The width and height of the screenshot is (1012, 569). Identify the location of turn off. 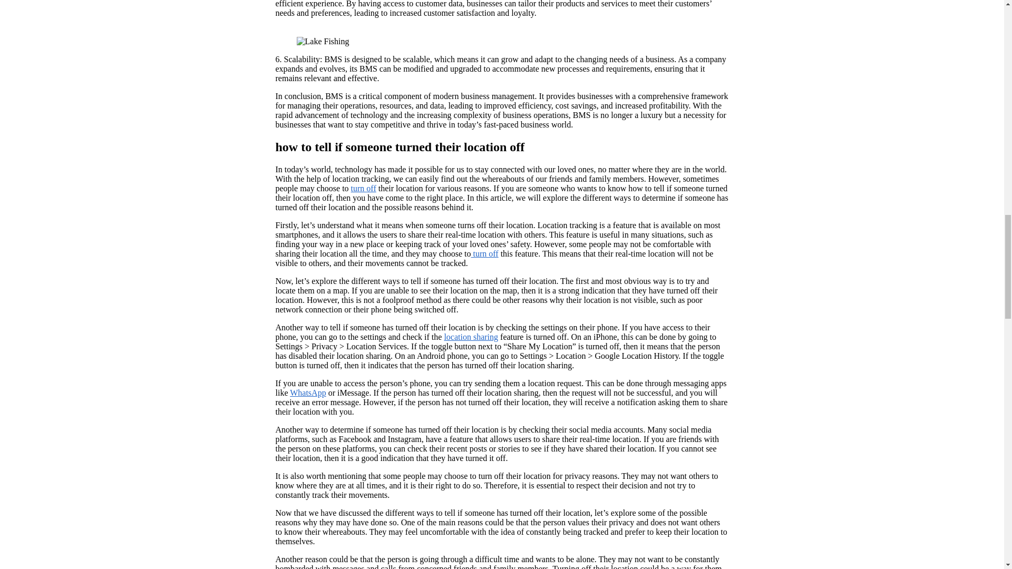
(364, 188).